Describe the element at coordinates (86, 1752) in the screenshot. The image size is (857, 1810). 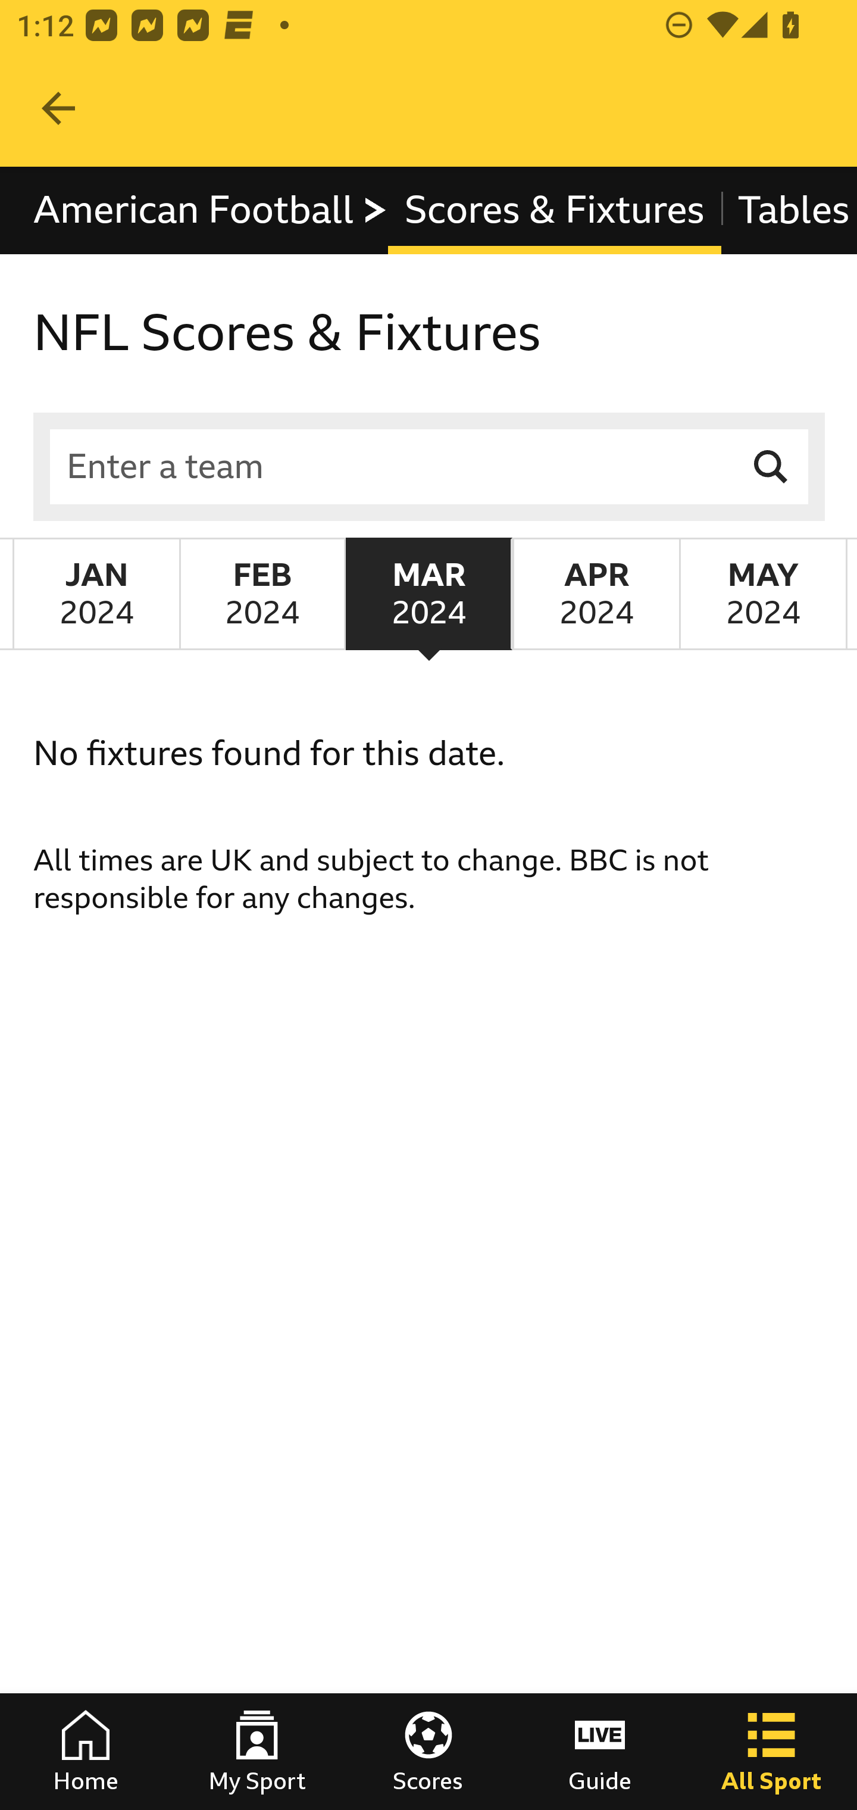
I see `Home` at that location.